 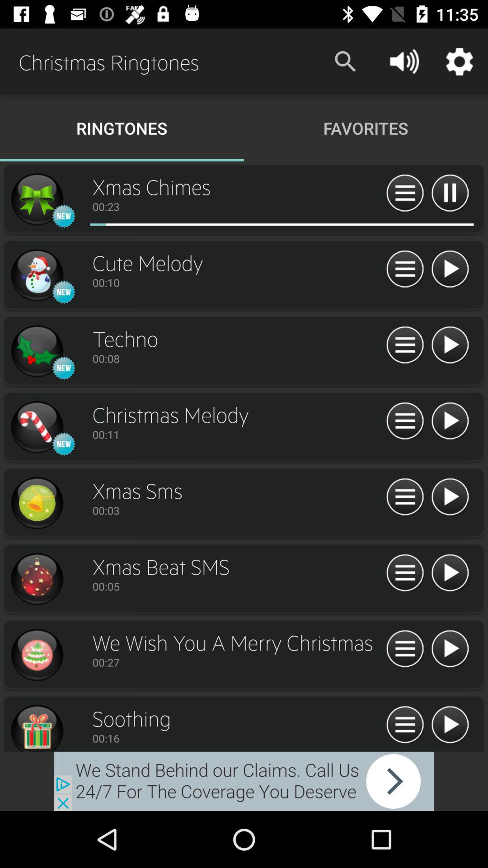 What do you see at coordinates (450, 193) in the screenshot?
I see `pause` at bounding box center [450, 193].